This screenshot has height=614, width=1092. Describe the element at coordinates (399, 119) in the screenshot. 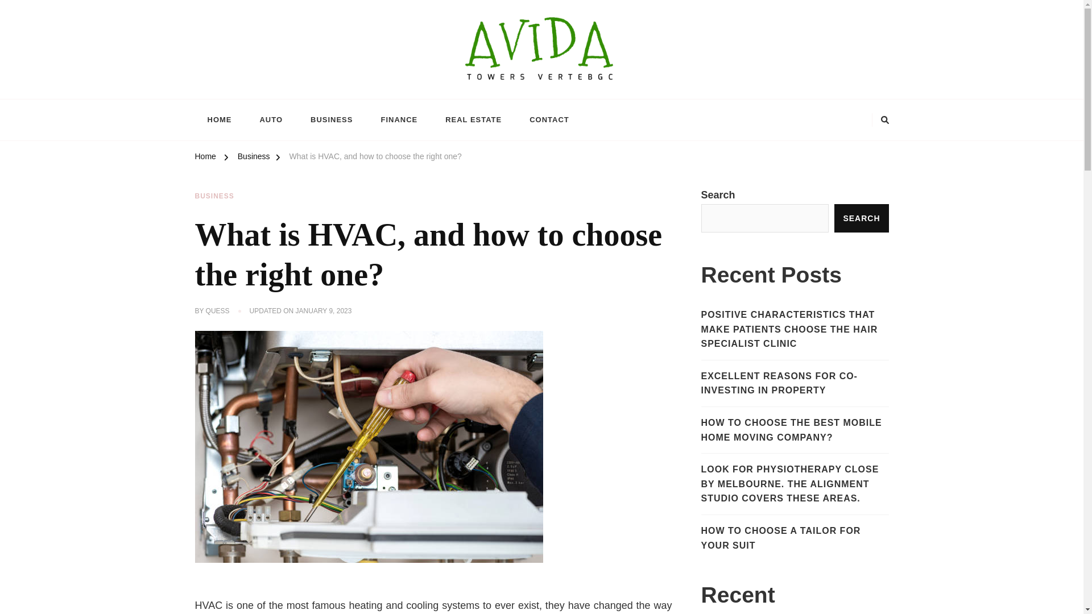

I see `FINANCE` at that location.